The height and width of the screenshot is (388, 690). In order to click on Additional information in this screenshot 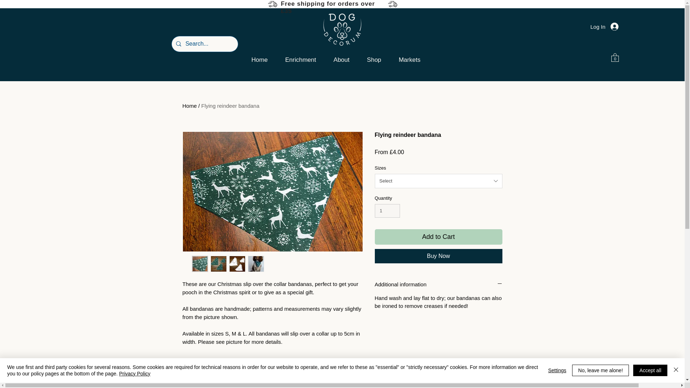, I will do `click(438, 284)`.